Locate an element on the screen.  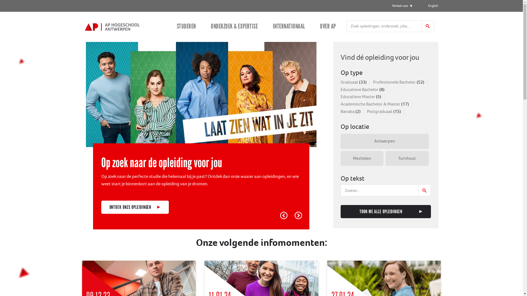
STUDEREN is located at coordinates (186, 27).